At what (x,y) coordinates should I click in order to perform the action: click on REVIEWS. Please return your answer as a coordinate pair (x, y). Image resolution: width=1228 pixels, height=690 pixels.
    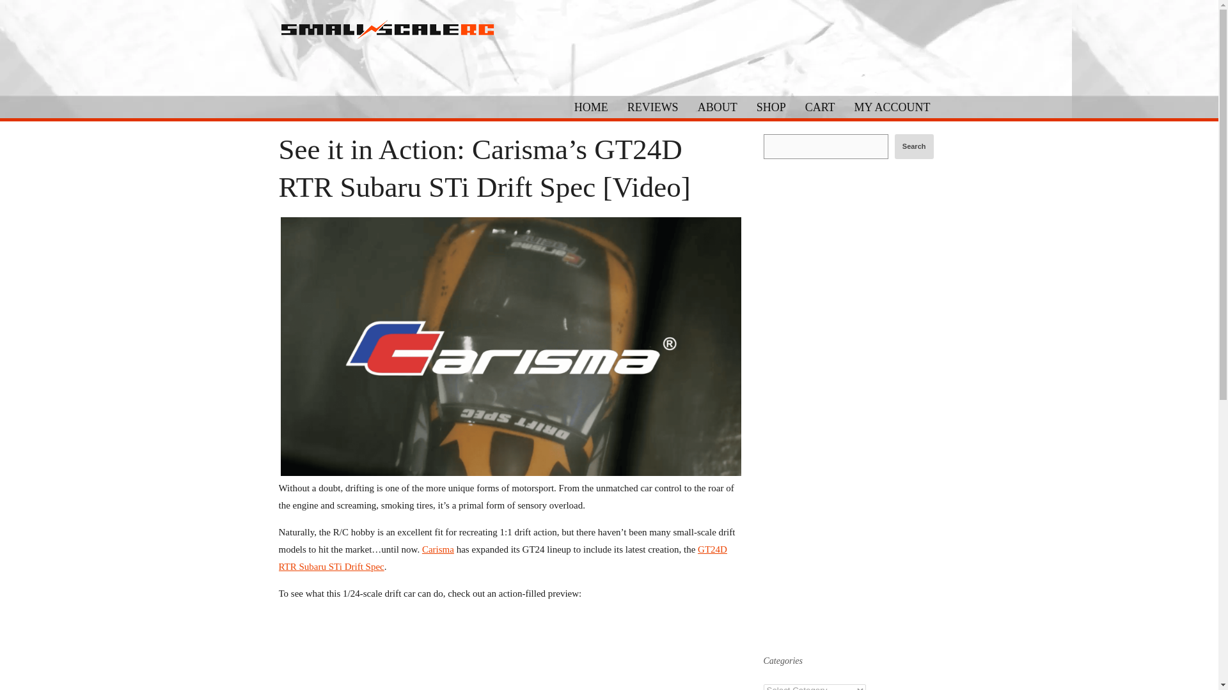
    Looking at the image, I should click on (652, 106).